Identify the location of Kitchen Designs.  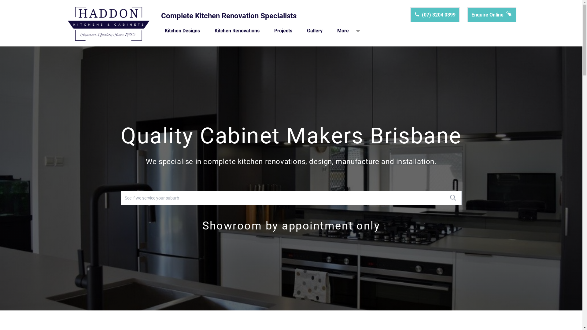
(182, 31).